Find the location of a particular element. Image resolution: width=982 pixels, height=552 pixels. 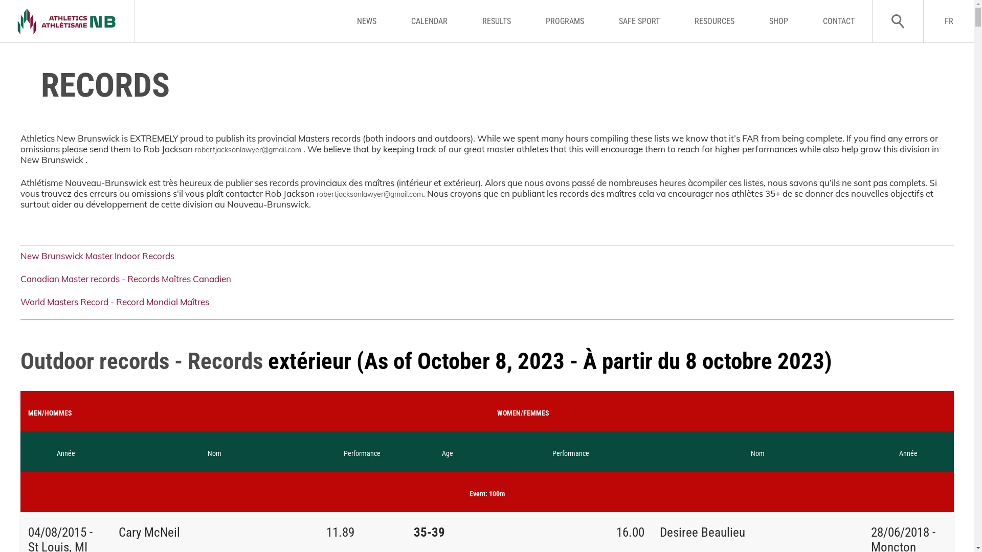

PROGRAMS is located at coordinates (565, 21).